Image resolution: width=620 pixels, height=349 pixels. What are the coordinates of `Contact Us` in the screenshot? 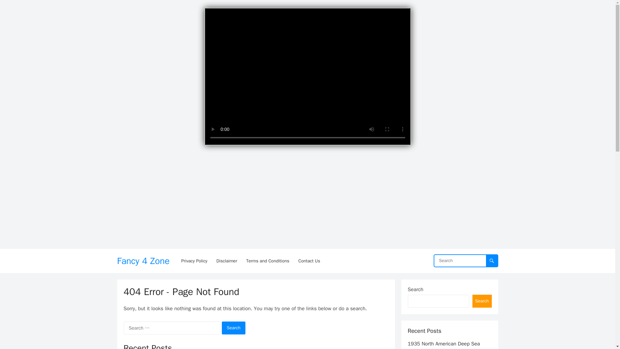 It's located at (309, 261).